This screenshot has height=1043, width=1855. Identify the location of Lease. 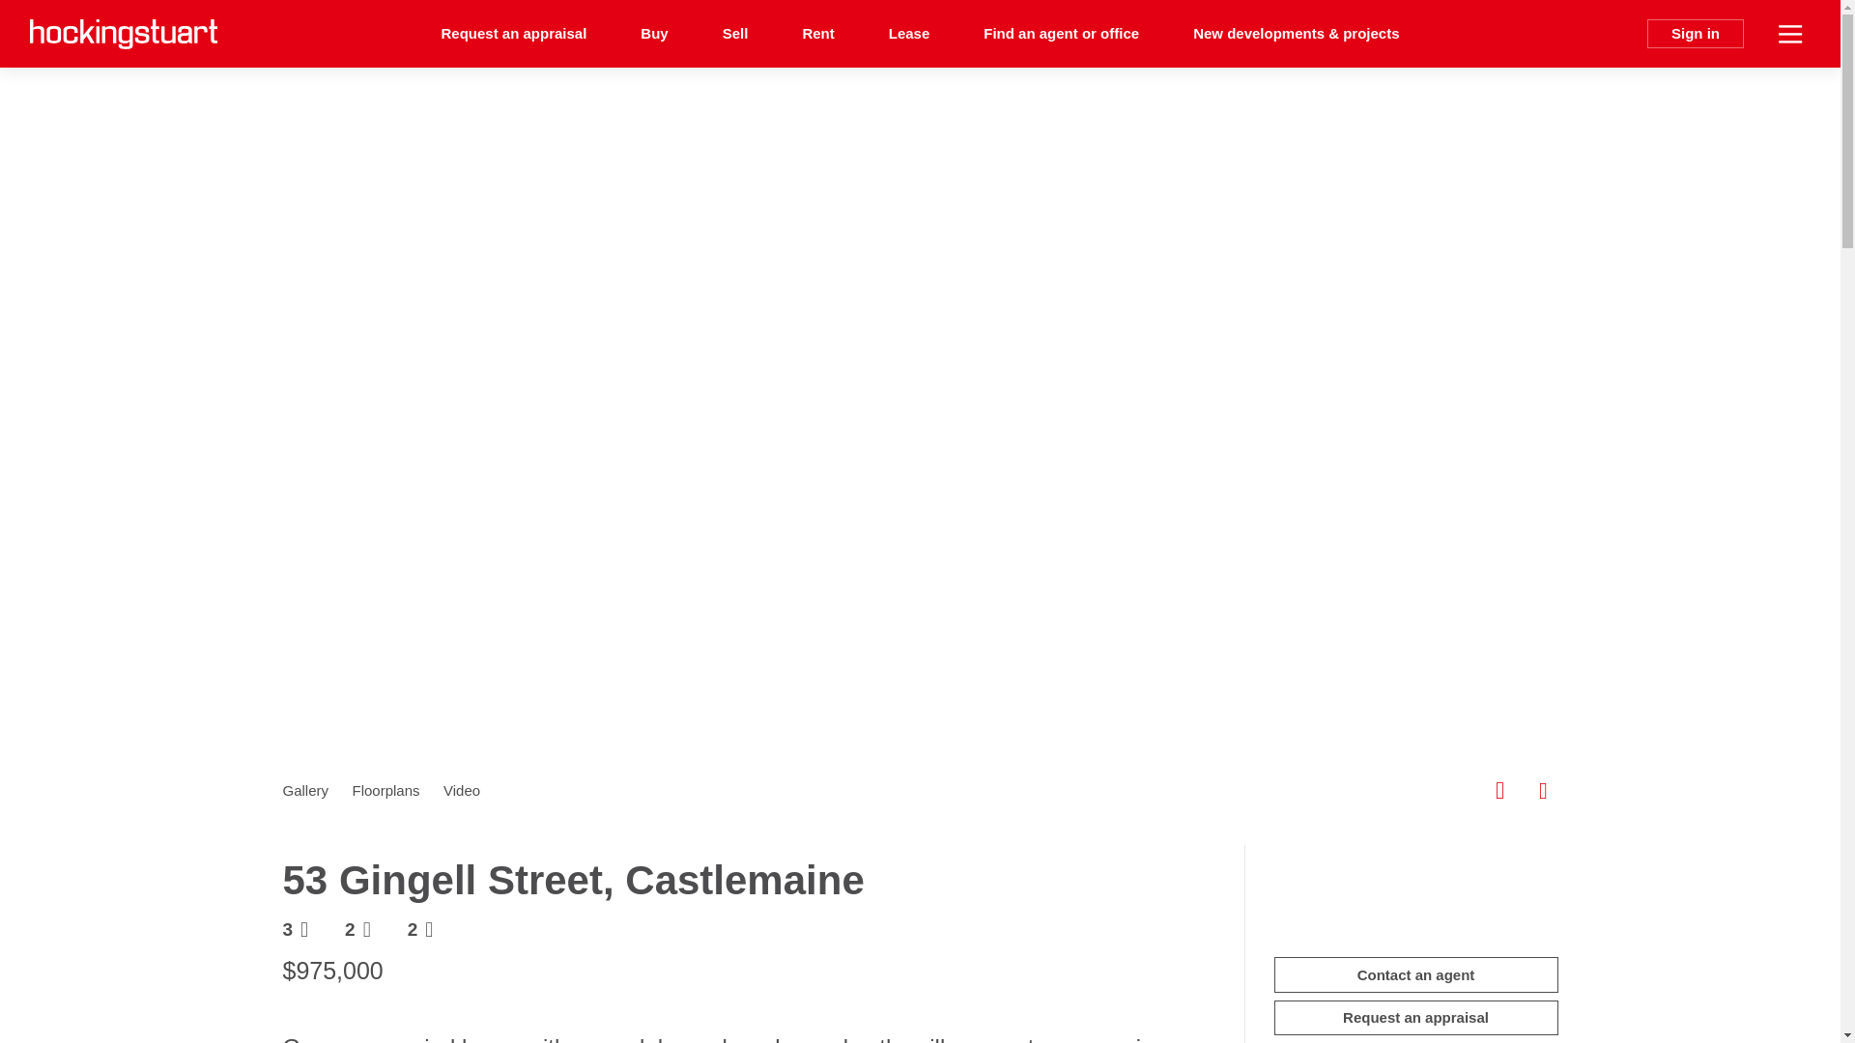
(910, 34).